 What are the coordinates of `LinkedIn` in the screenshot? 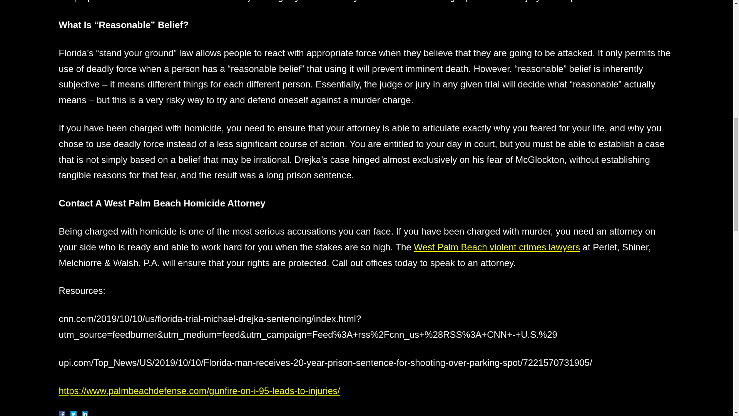 It's located at (82, 414).